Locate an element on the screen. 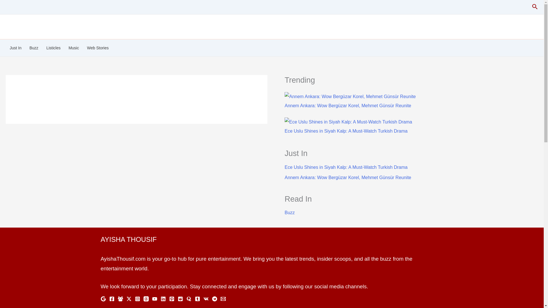 The image size is (548, 308). AYISHA THOUSIF is located at coordinates (37, 23).